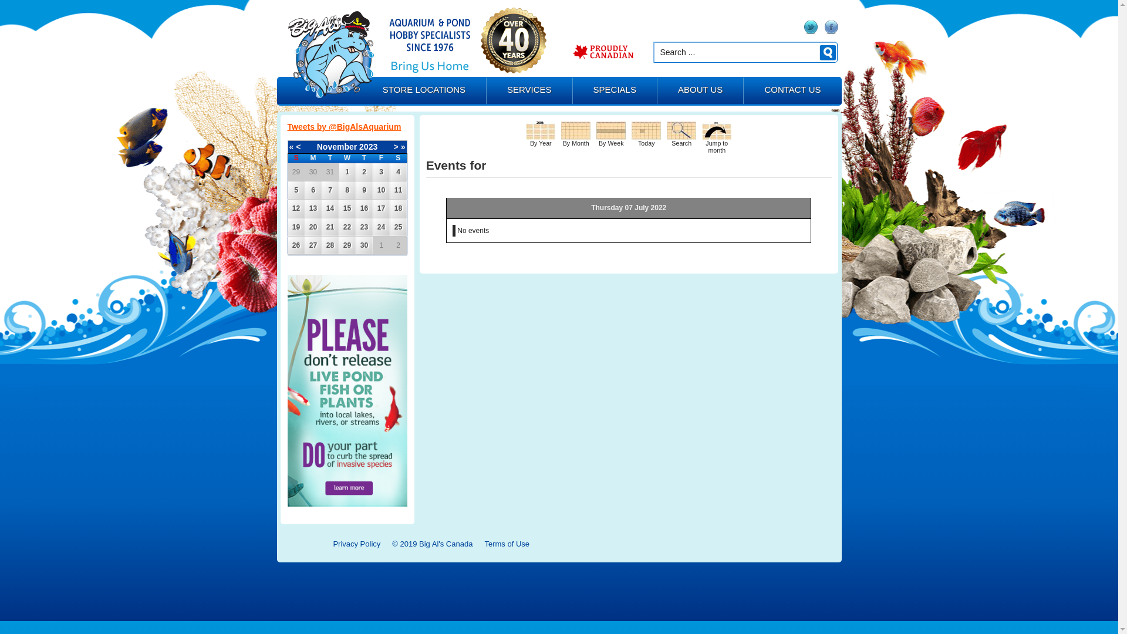 The width and height of the screenshot is (1127, 634). What do you see at coordinates (347, 172) in the screenshot?
I see `1` at bounding box center [347, 172].